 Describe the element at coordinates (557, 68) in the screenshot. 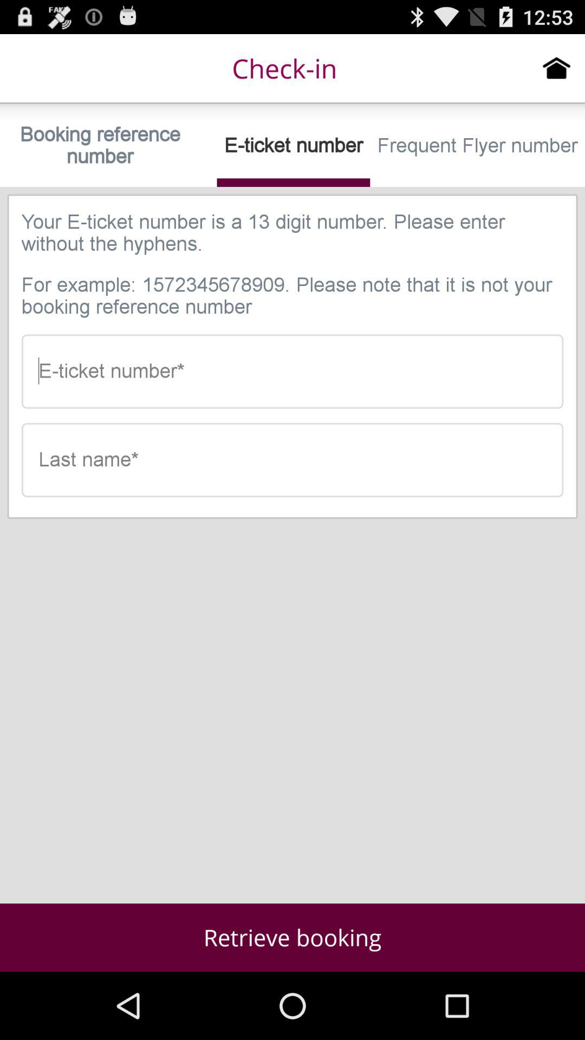

I see `click icon next to check-in` at that location.